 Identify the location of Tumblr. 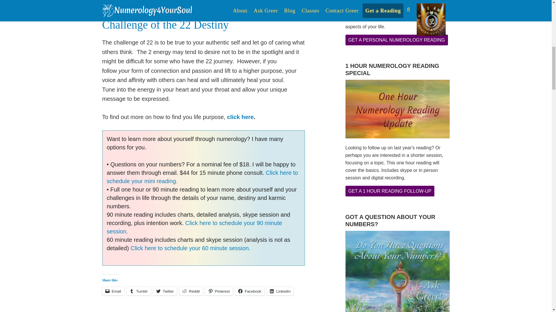
(138, 291).